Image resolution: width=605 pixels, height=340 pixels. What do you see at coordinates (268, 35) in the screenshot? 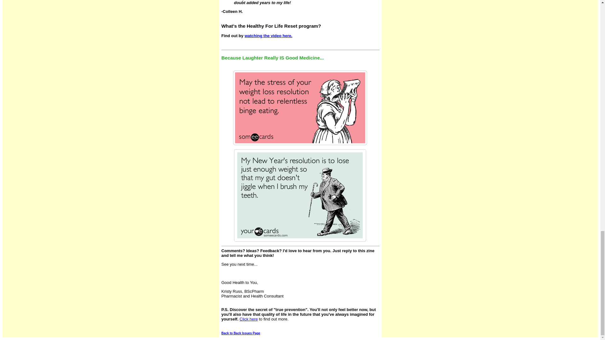
I see `watching the video here.` at bounding box center [268, 35].